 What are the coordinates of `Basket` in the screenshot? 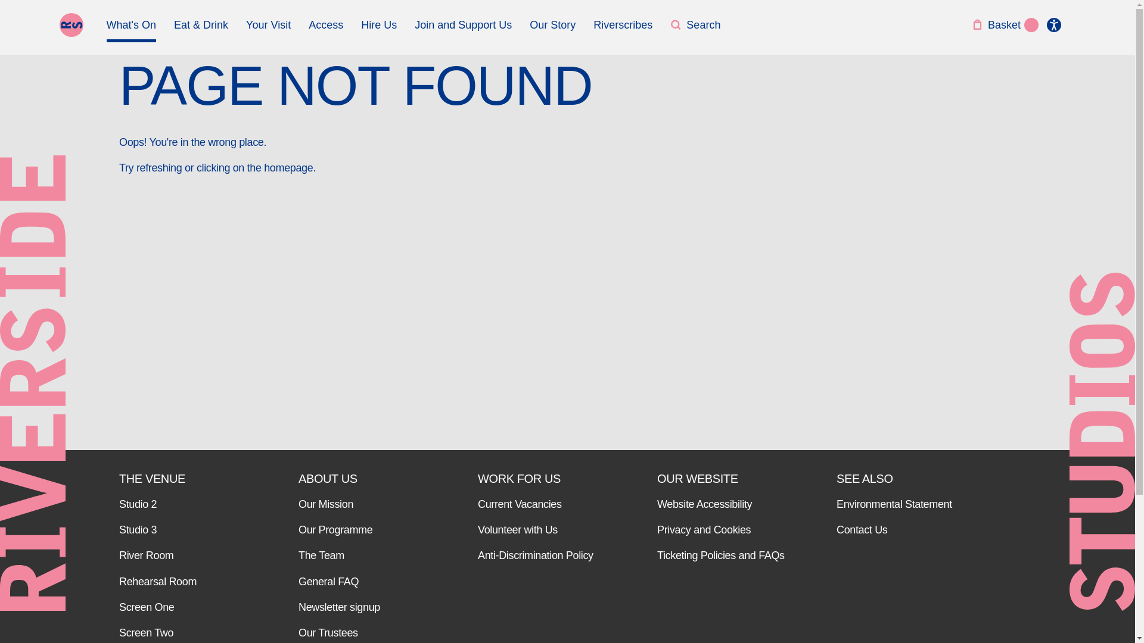 It's located at (996, 30).